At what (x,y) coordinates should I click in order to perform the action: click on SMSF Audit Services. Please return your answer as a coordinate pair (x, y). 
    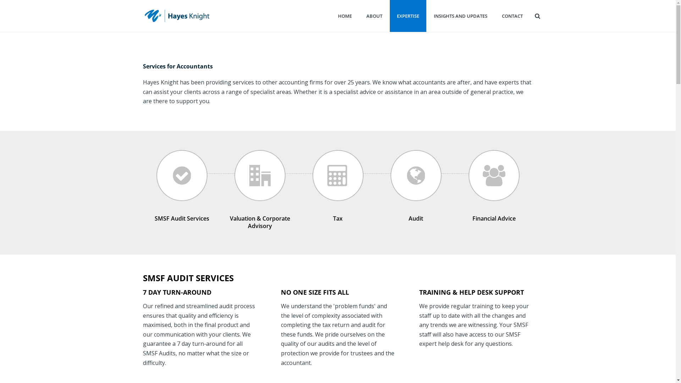
    Looking at the image, I should click on (182, 218).